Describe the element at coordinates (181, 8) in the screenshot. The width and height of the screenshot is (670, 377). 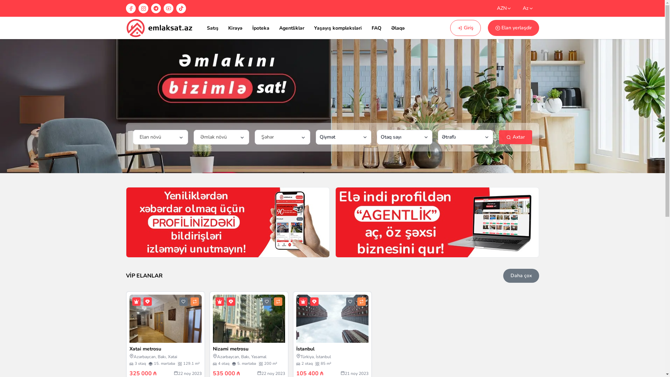
I see `Tiktok` at that location.